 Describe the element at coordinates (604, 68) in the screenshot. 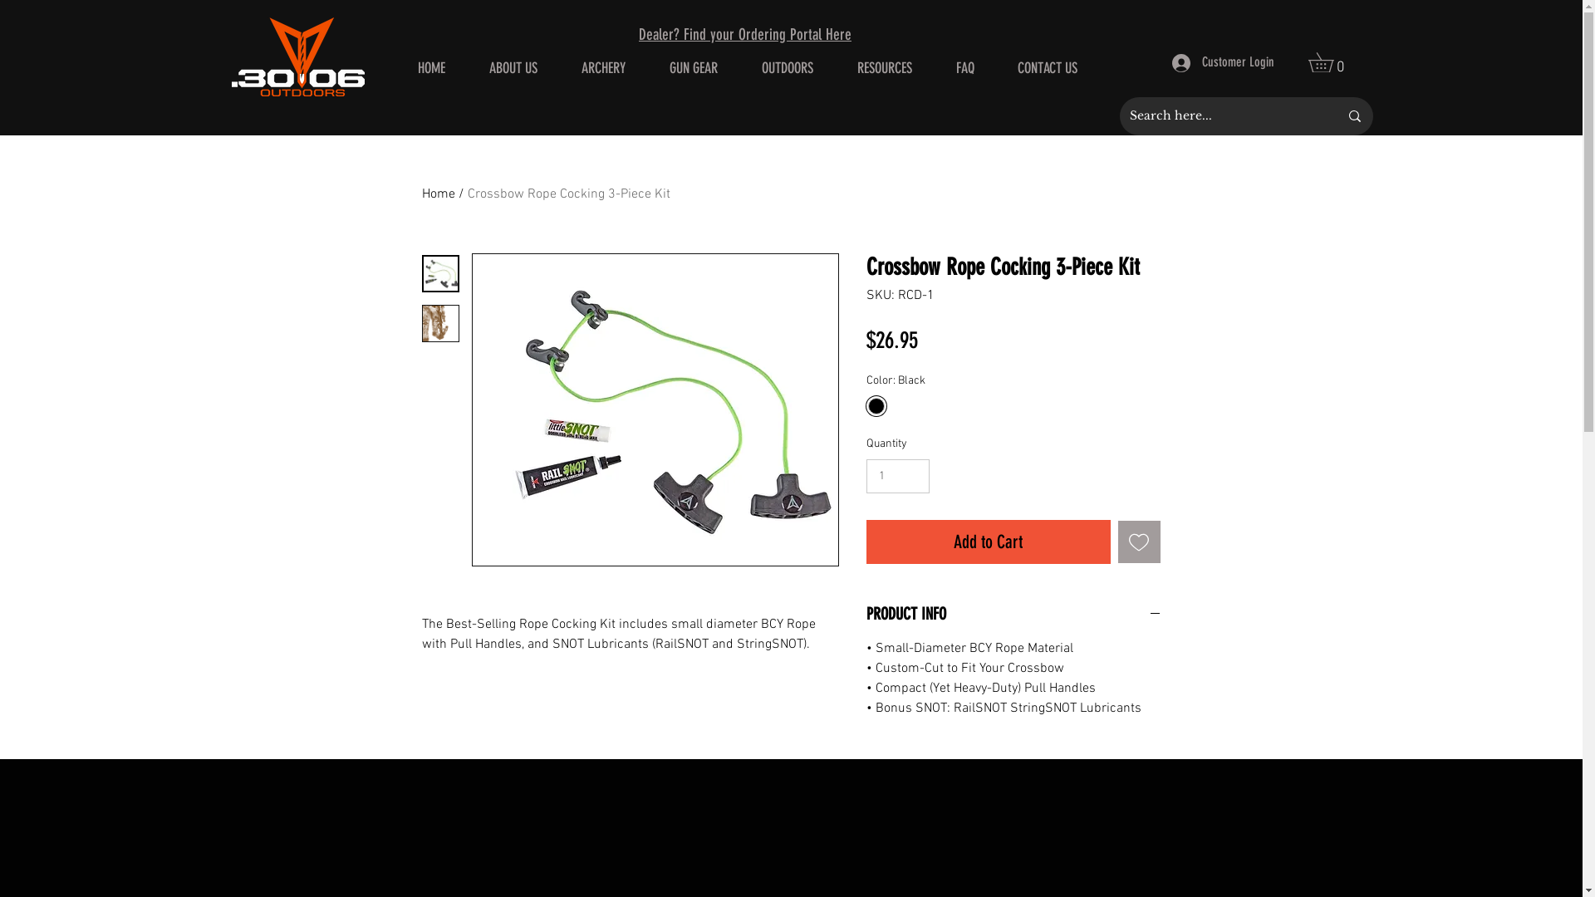

I see `ARCHERY` at that location.